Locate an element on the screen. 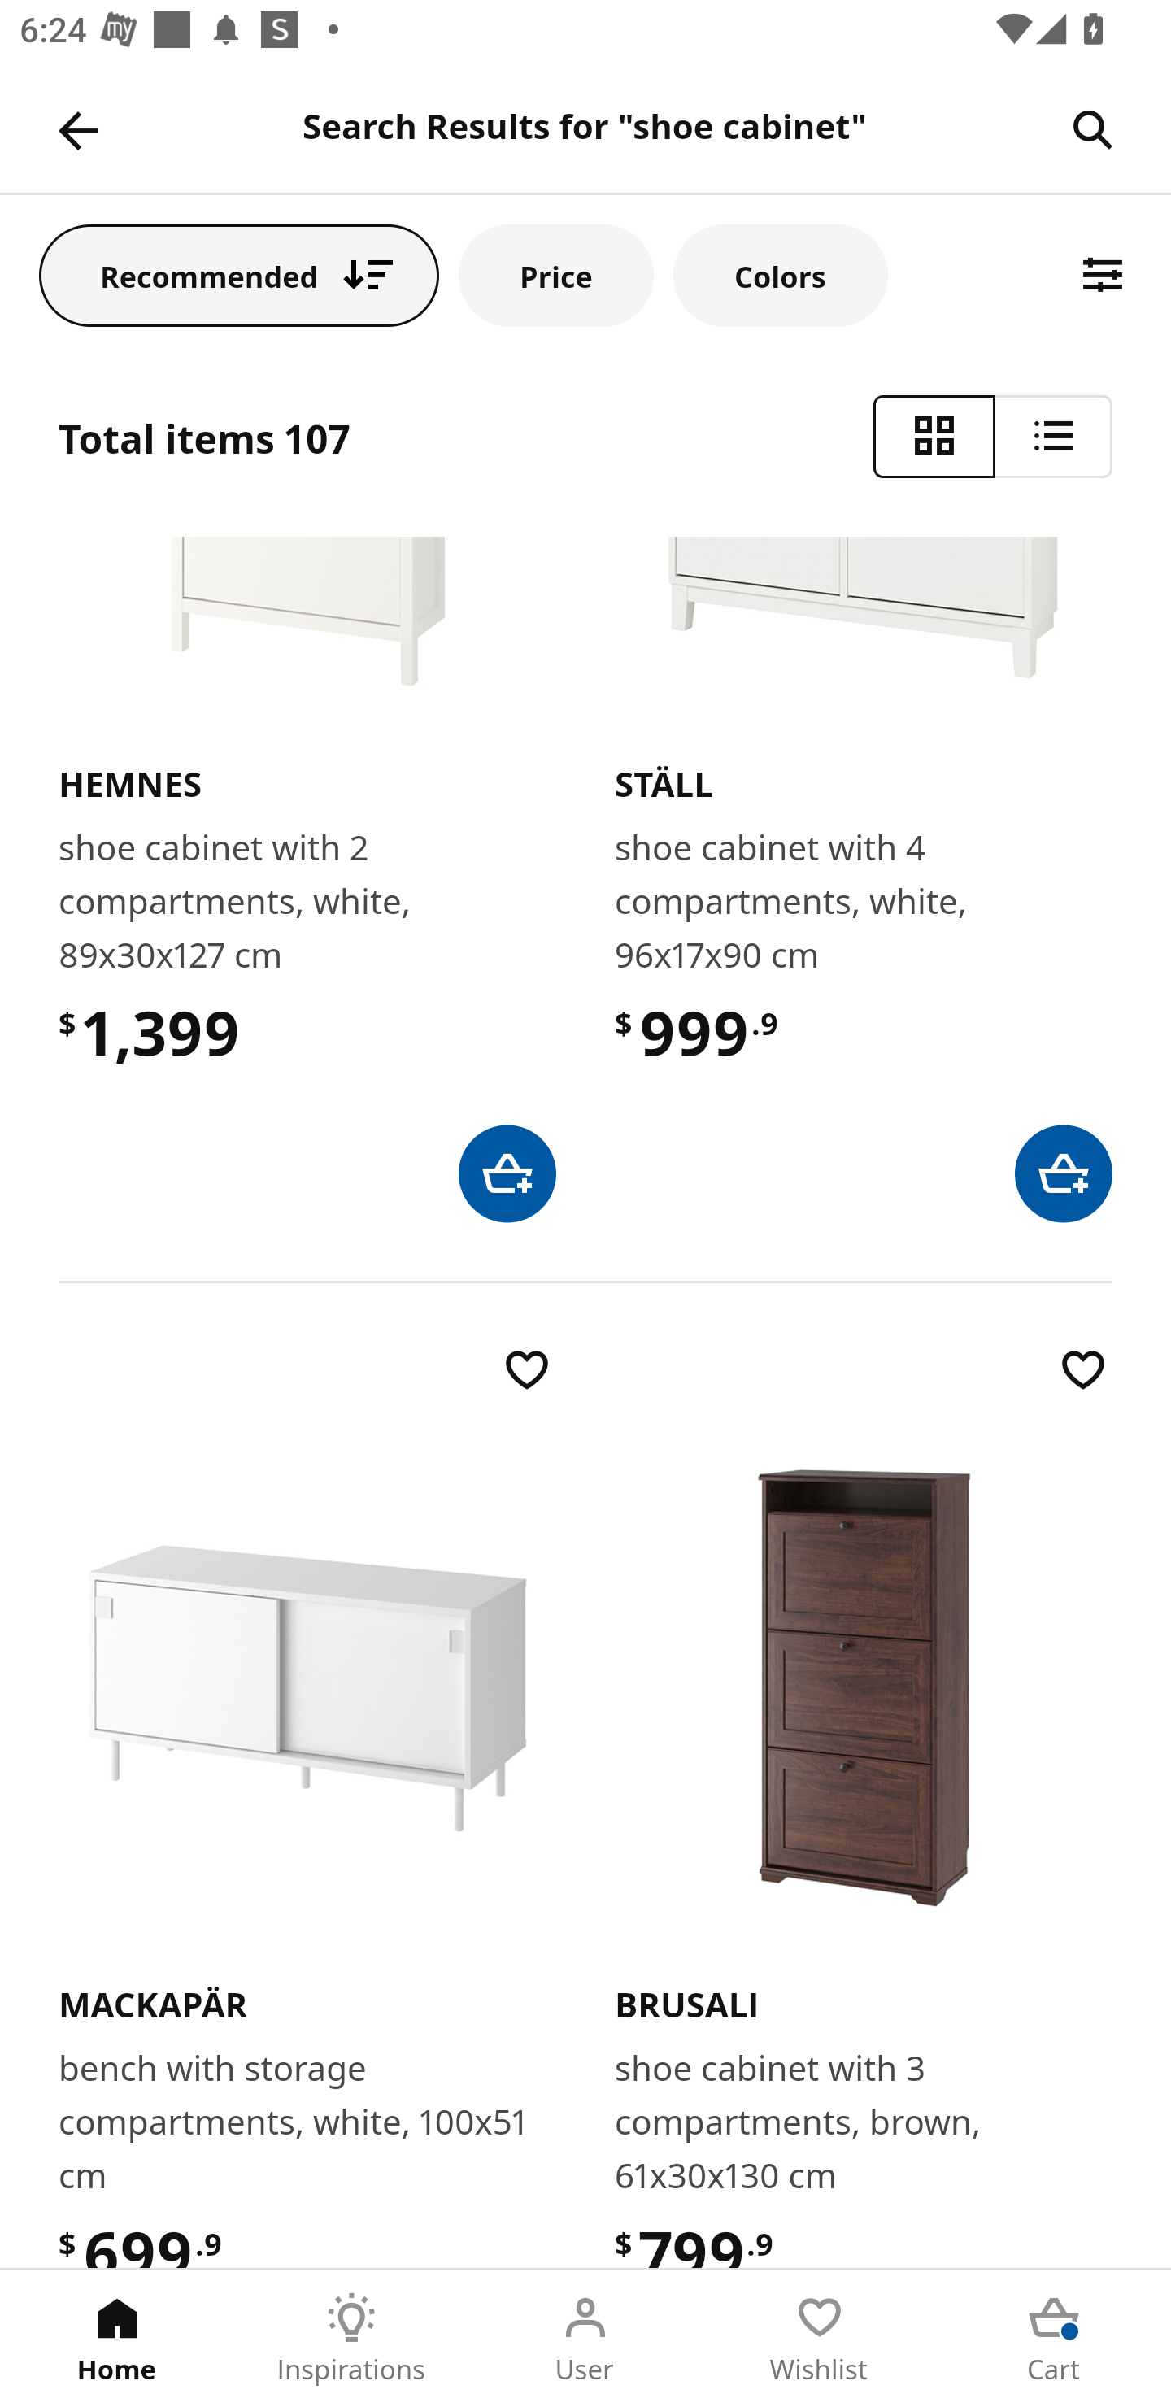 The height and width of the screenshot is (2407, 1171). Home
Tab 1 of 5 is located at coordinates (117, 2339).